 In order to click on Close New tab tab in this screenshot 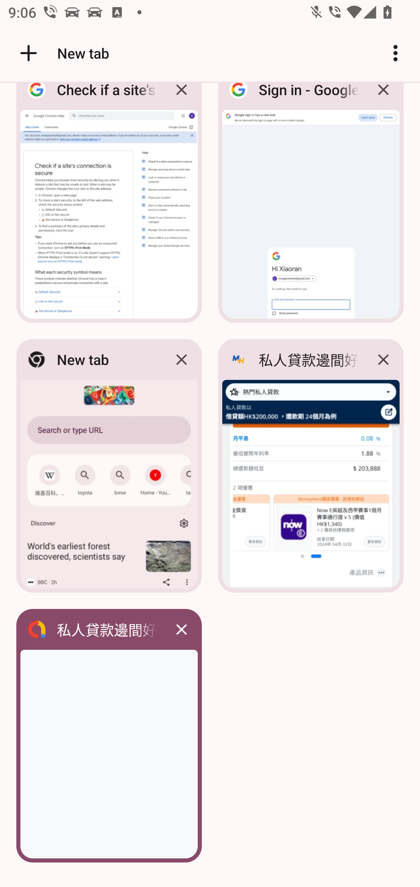, I will do `click(181, 359)`.